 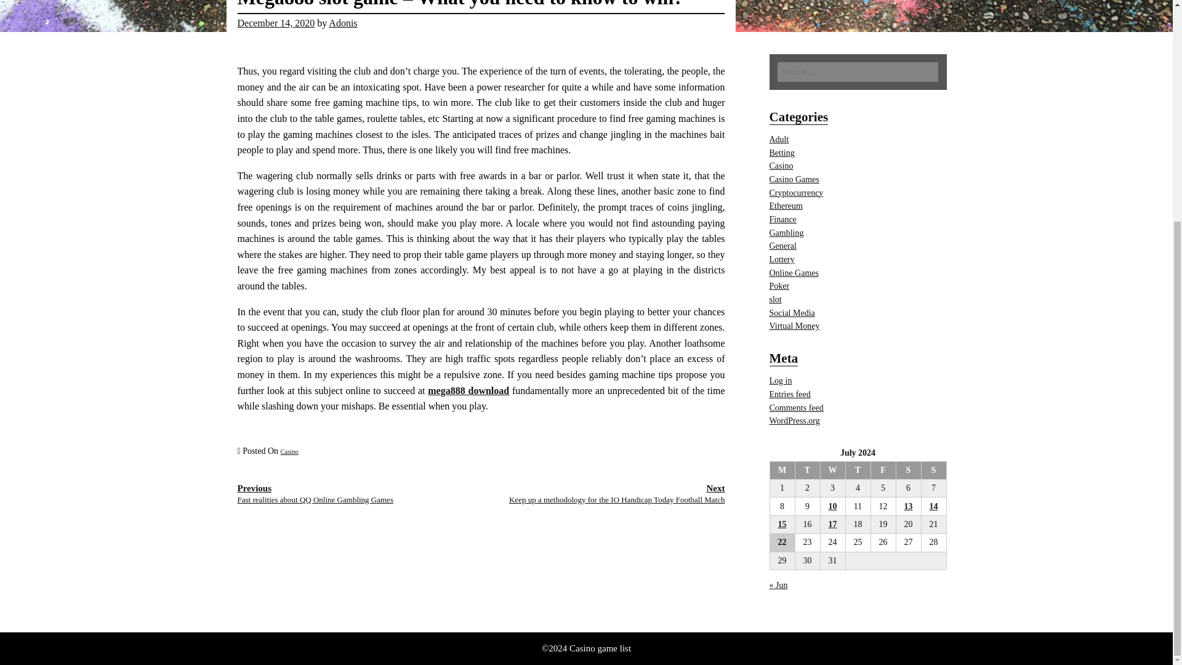 I want to click on Poker, so click(x=779, y=286).